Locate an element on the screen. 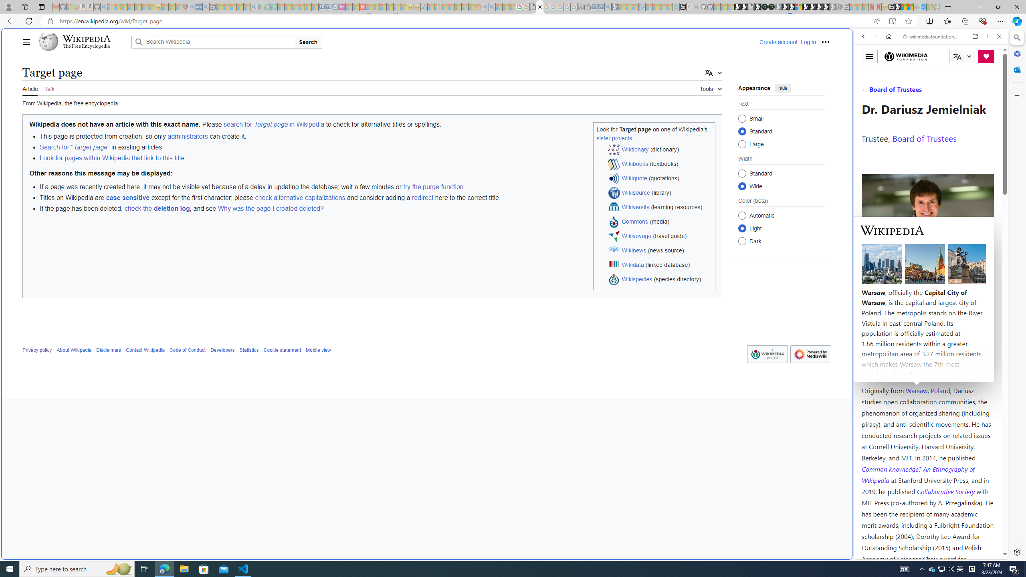  Statistics is located at coordinates (248, 350).